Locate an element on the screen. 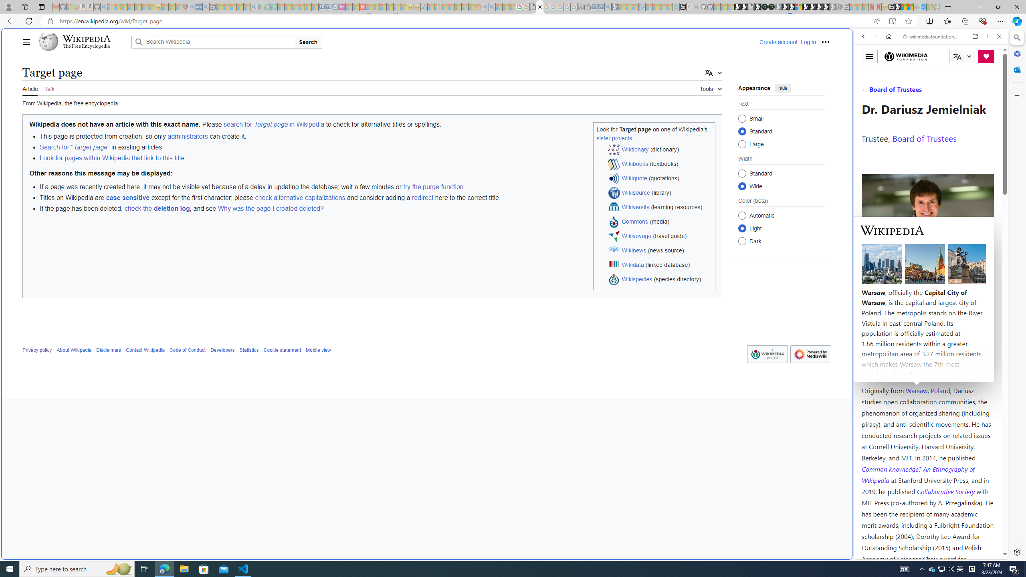  Statistics is located at coordinates (248, 350).